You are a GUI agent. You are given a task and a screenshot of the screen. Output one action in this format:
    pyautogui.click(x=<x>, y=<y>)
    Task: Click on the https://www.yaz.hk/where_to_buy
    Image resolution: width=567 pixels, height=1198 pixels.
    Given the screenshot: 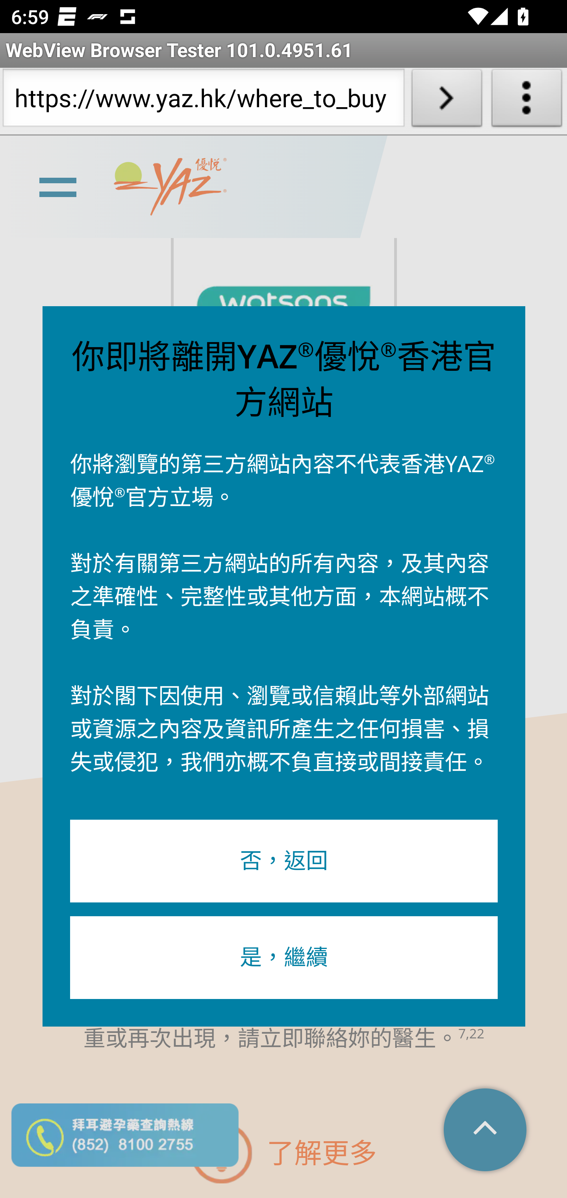 What is the action you would take?
    pyautogui.click(x=203, y=101)
    